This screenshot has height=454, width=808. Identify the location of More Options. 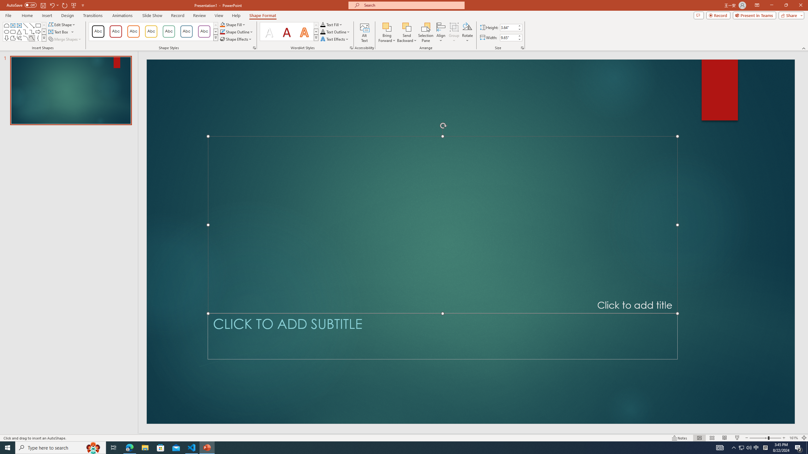
(407, 38).